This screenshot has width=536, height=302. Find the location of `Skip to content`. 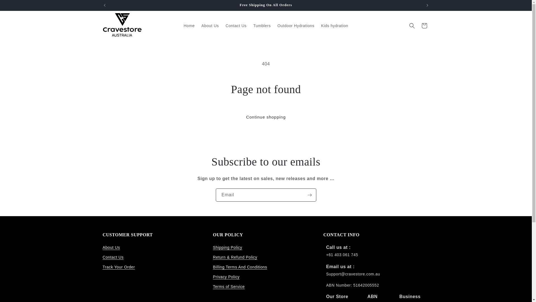

Skip to content is located at coordinates (17, 6).